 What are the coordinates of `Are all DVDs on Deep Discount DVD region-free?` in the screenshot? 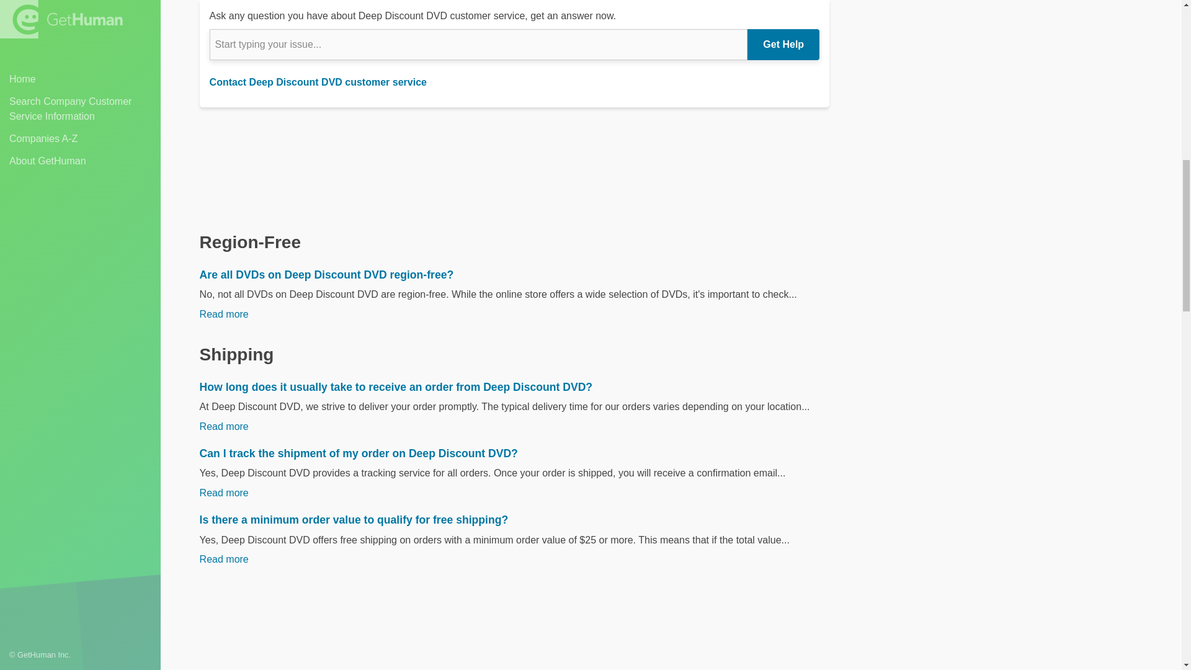 It's located at (515, 274).